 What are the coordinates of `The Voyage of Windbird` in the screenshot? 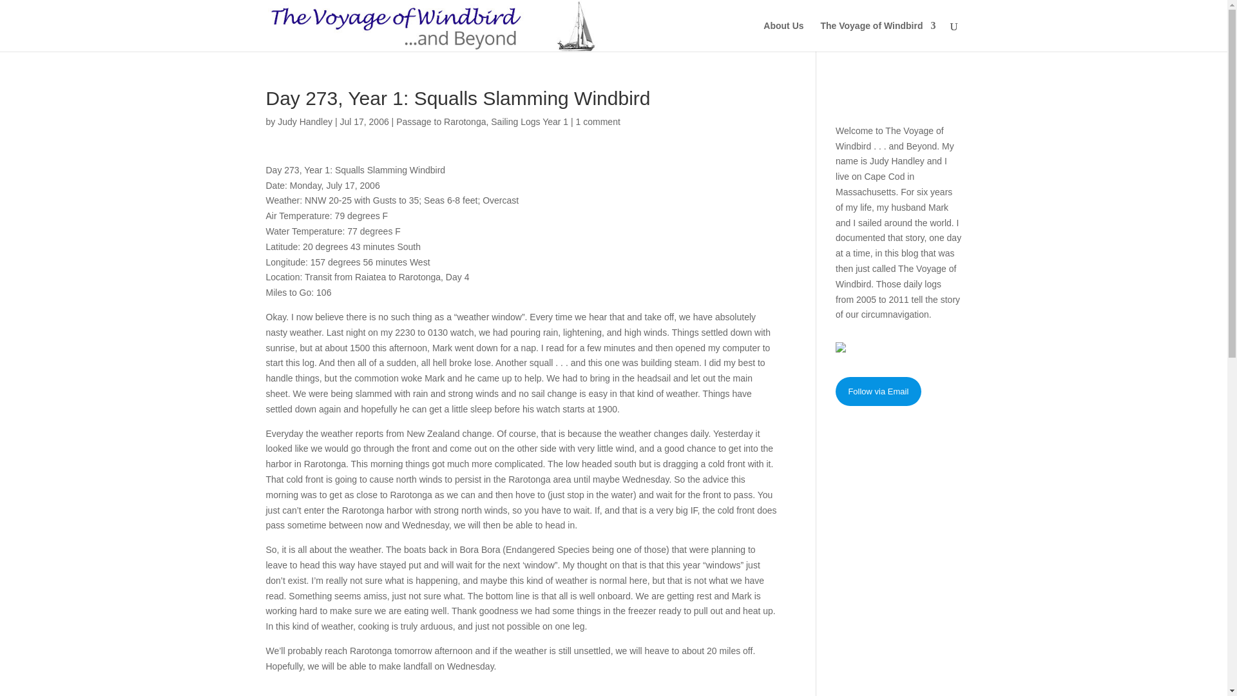 It's located at (877, 36).